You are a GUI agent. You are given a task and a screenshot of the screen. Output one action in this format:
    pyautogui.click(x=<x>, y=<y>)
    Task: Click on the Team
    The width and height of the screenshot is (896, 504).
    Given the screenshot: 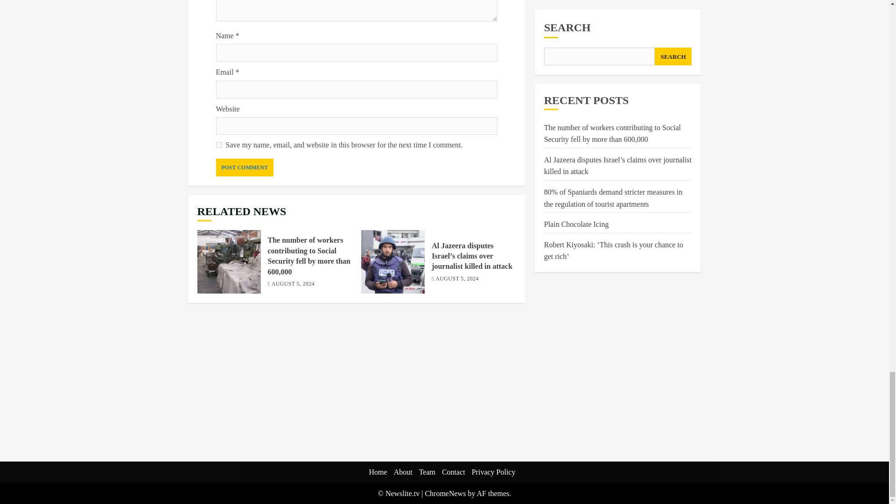 What is the action you would take?
    pyautogui.click(x=427, y=472)
    